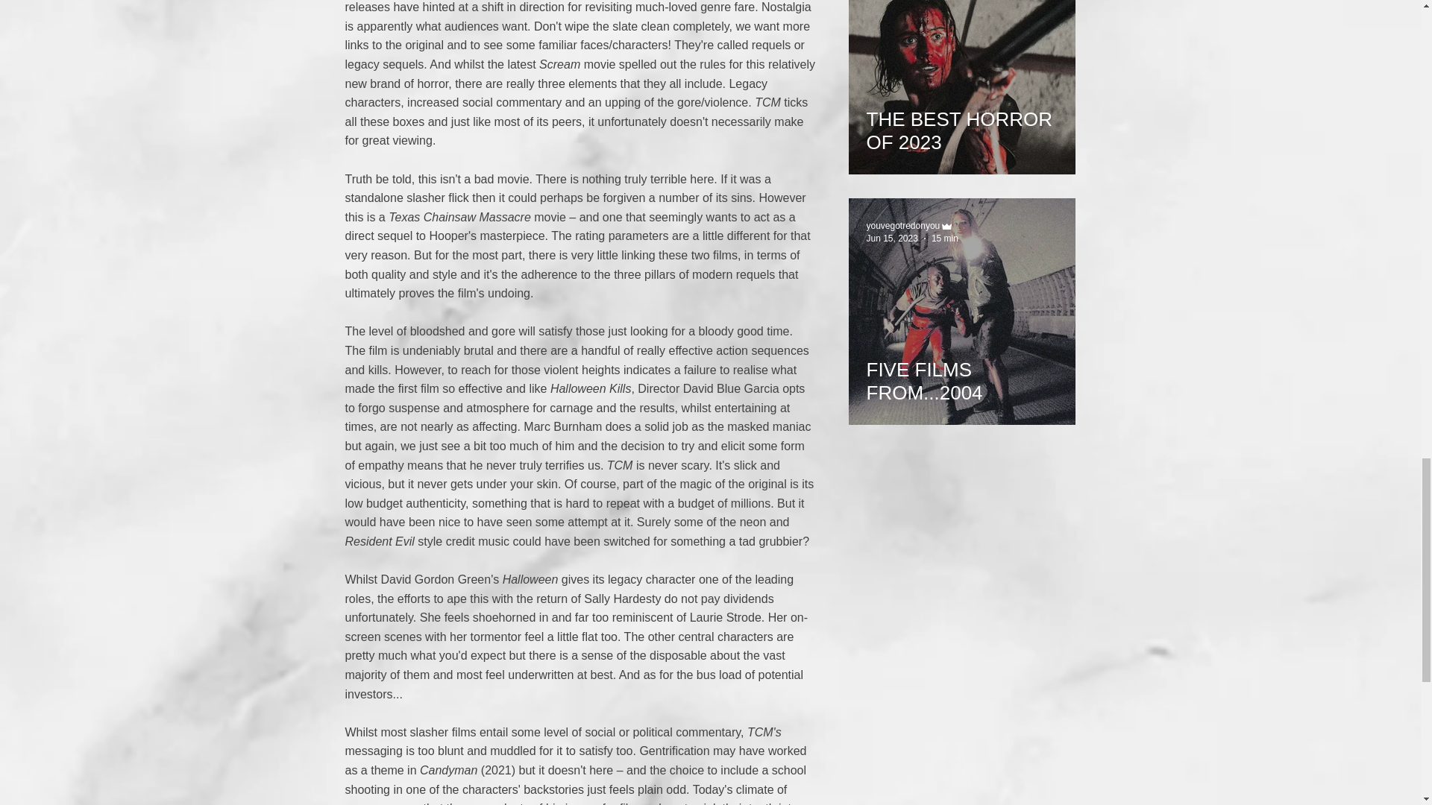 The height and width of the screenshot is (805, 1432). I want to click on FIVE FILMS FROM...2004, so click(962, 375).